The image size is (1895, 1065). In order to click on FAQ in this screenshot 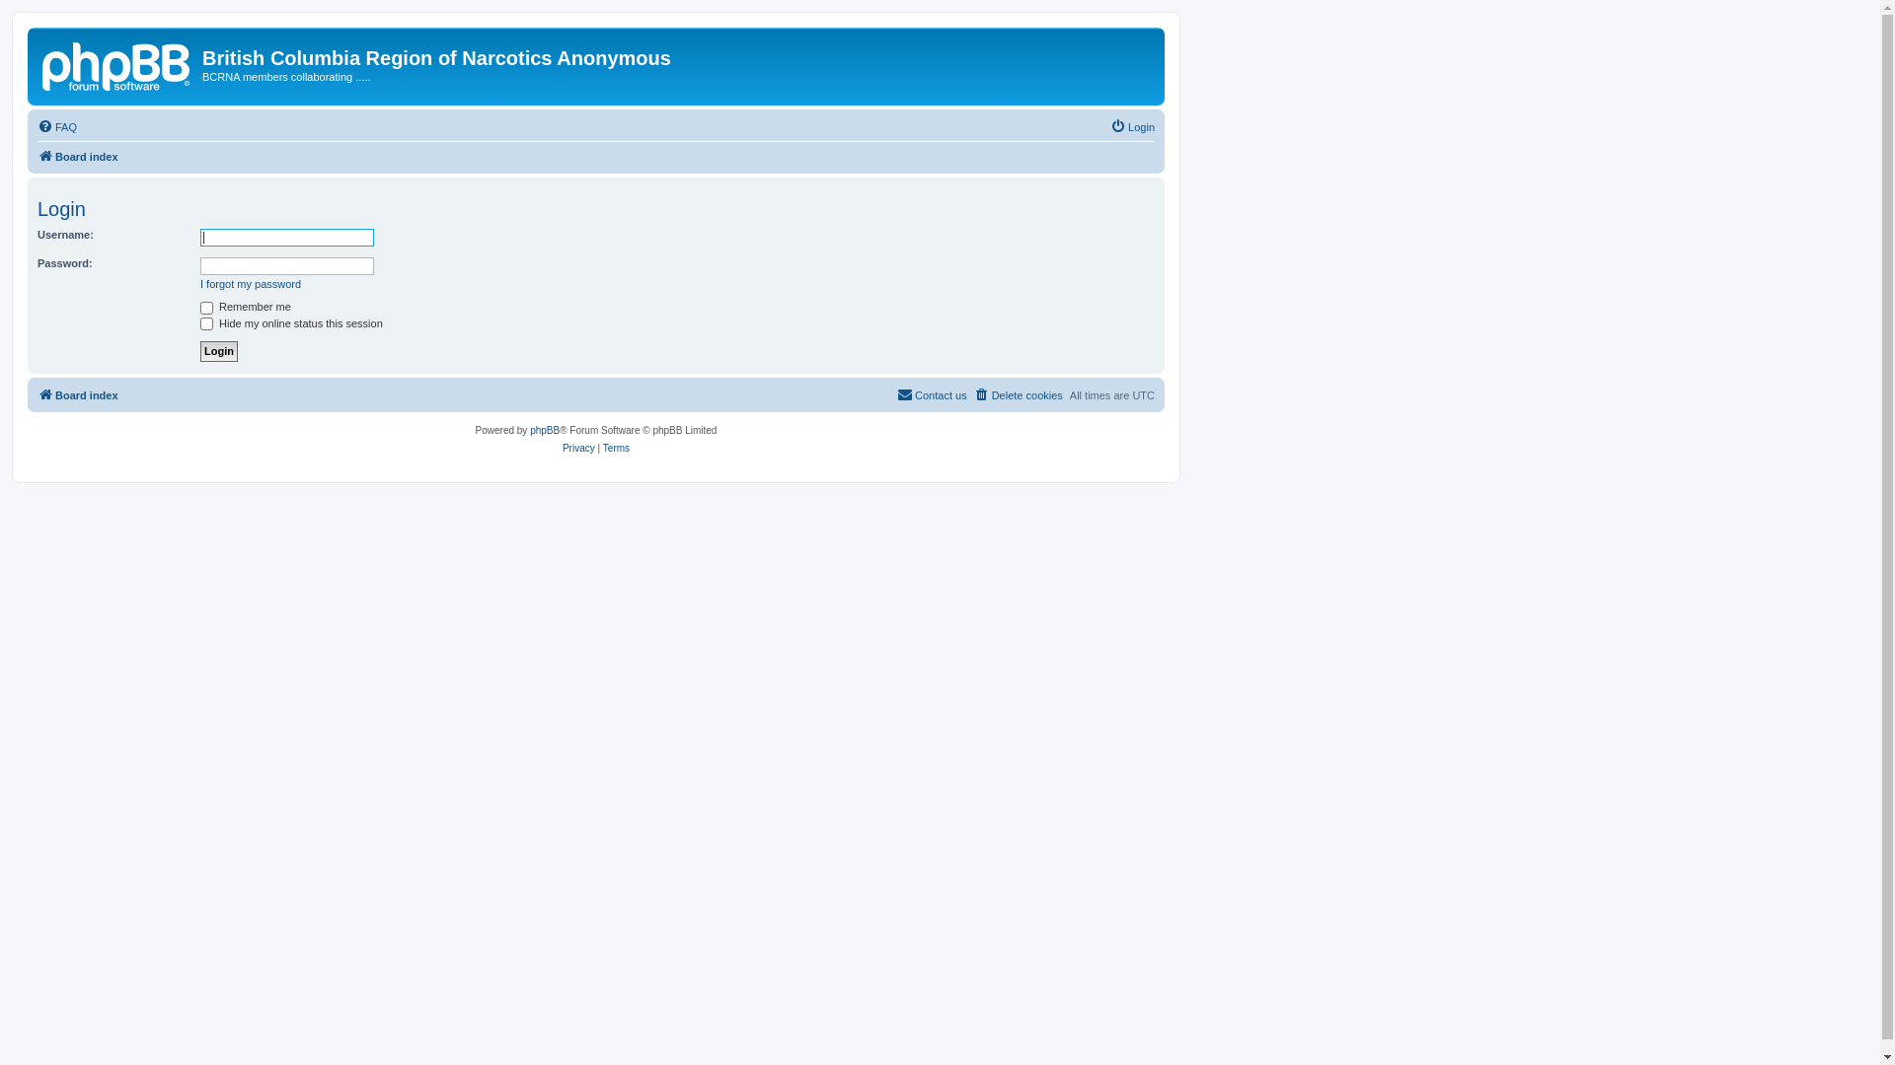, I will do `click(57, 127)`.